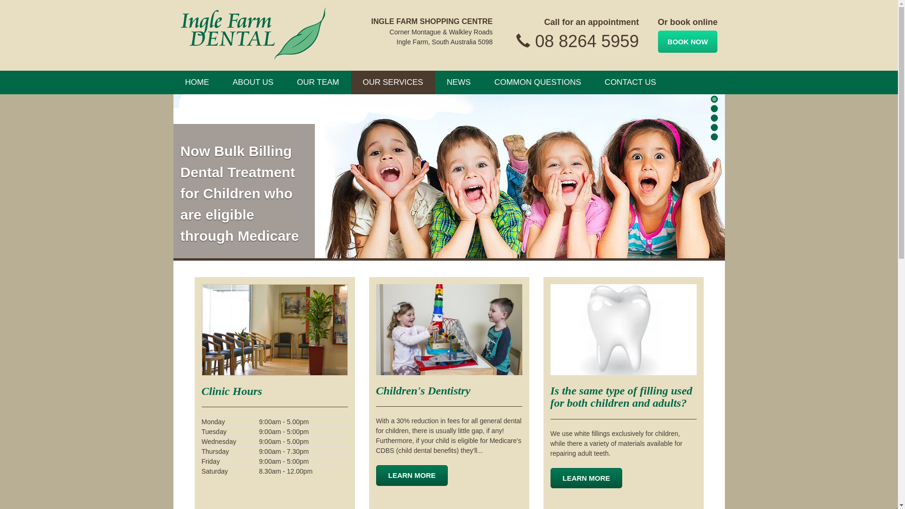 This screenshot has width=905, height=509. What do you see at coordinates (393, 82) in the screenshot?
I see `OUR SERVICES` at bounding box center [393, 82].